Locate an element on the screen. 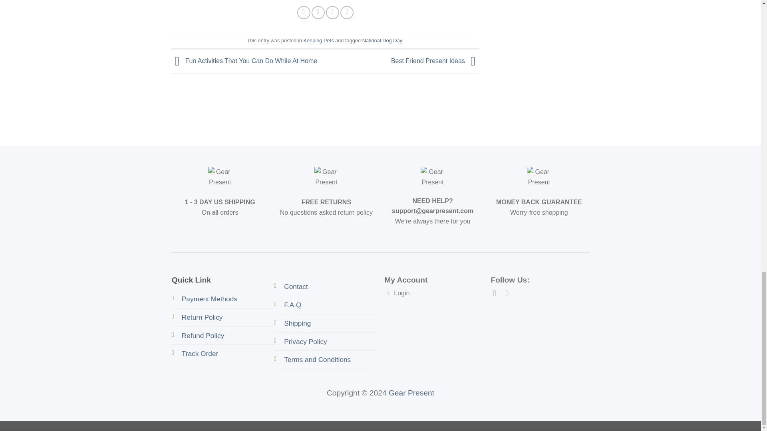 The image size is (767, 431). Share on Telegram is located at coordinates (347, 12).